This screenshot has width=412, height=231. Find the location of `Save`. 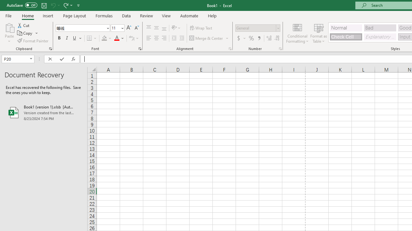

Save is located at coordinates (44, 5).